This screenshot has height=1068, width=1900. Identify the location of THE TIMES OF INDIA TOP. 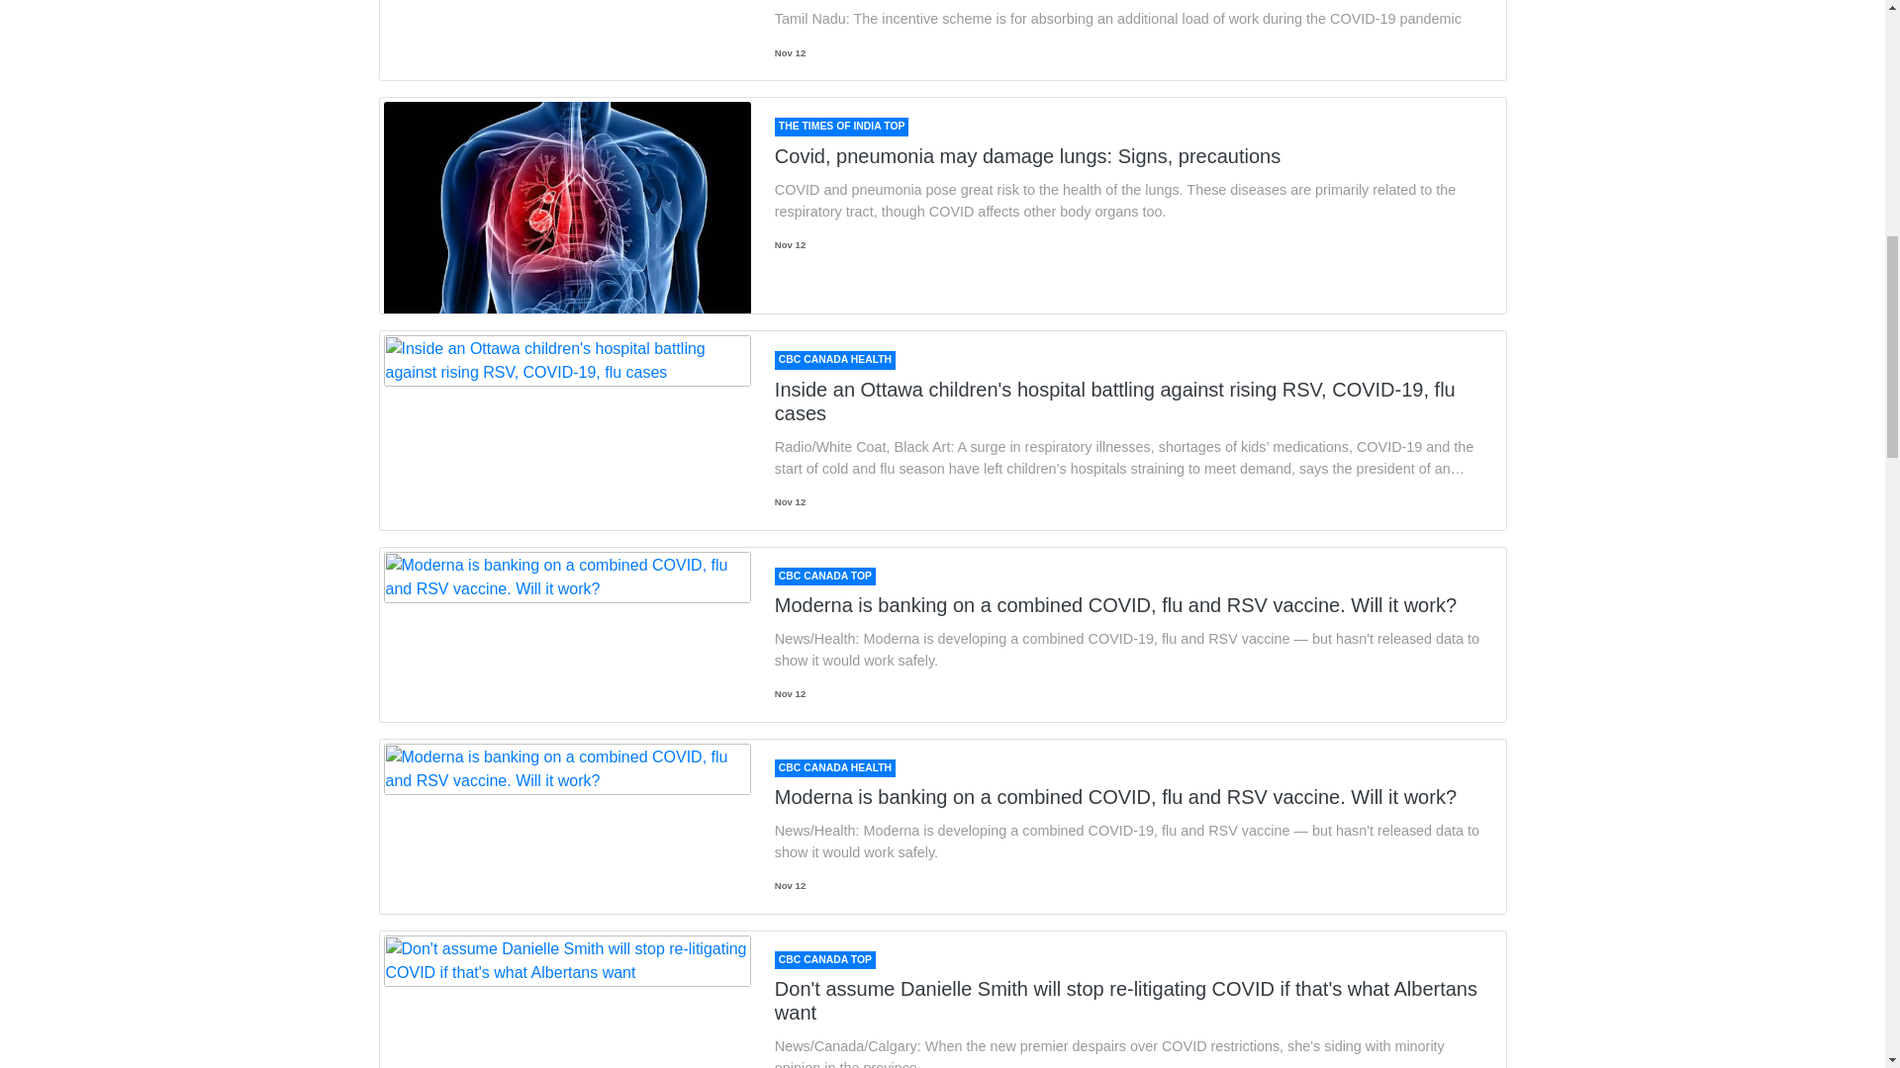
(842, 127).